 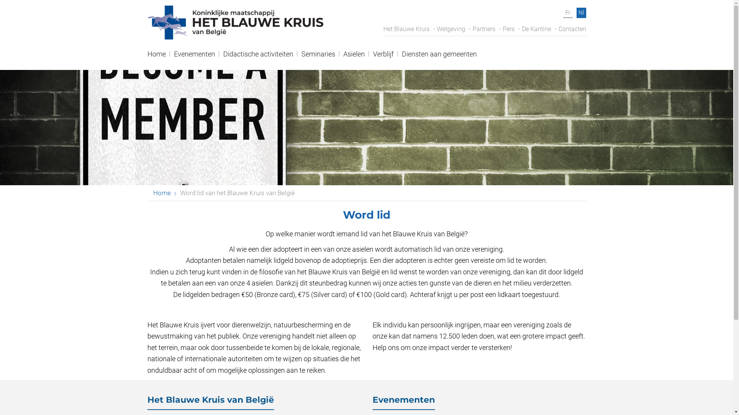 What do you see at coordinates (509, 29) in the screenshot?
I see `Pers` at bounding box center [509, 29].